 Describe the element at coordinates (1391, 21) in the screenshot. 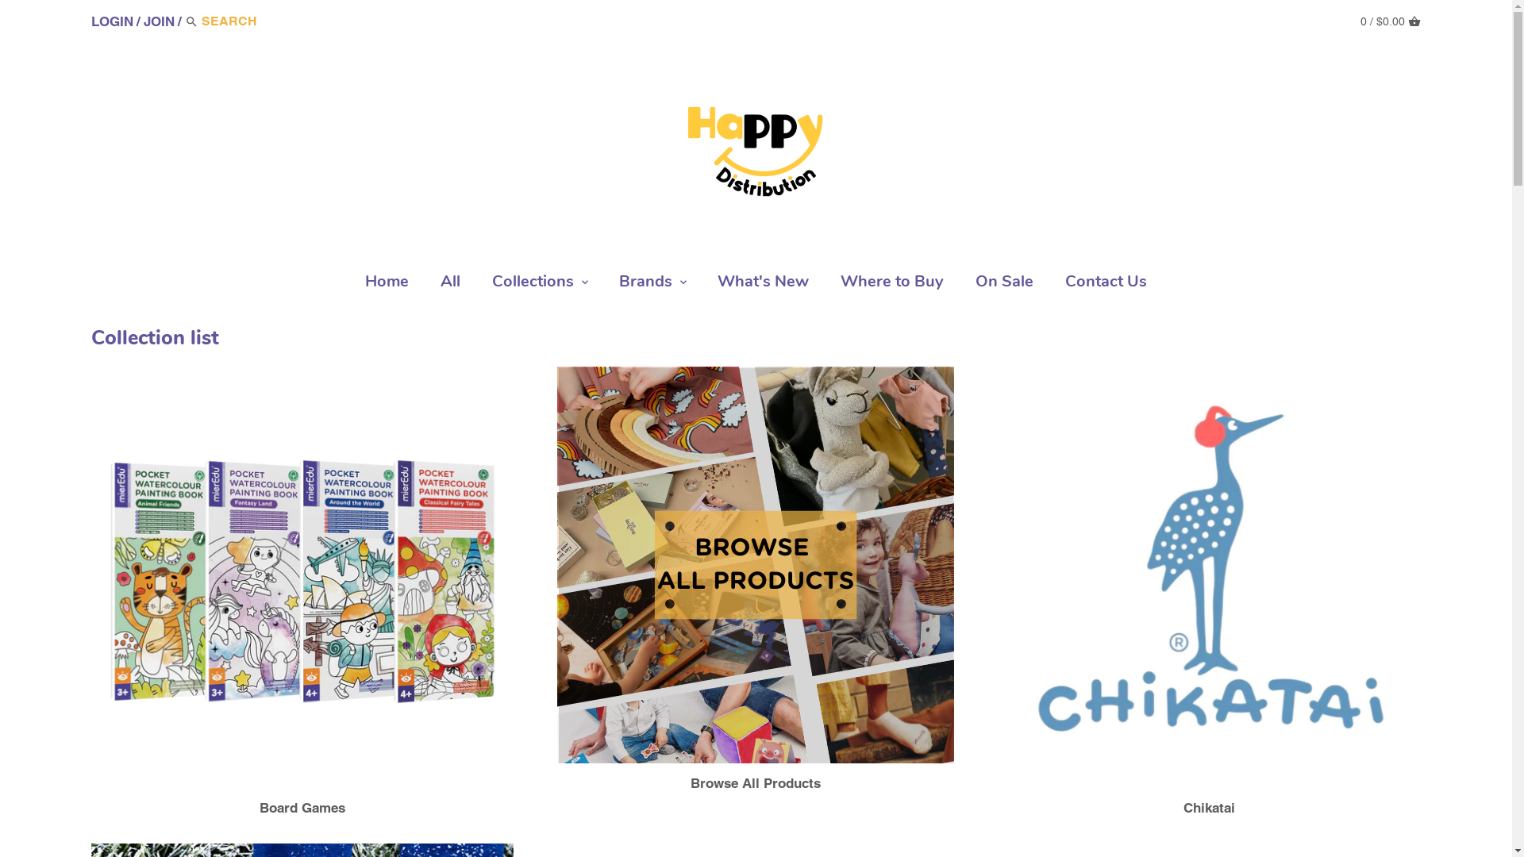

I see `0 / $0.00 CART` at that location.